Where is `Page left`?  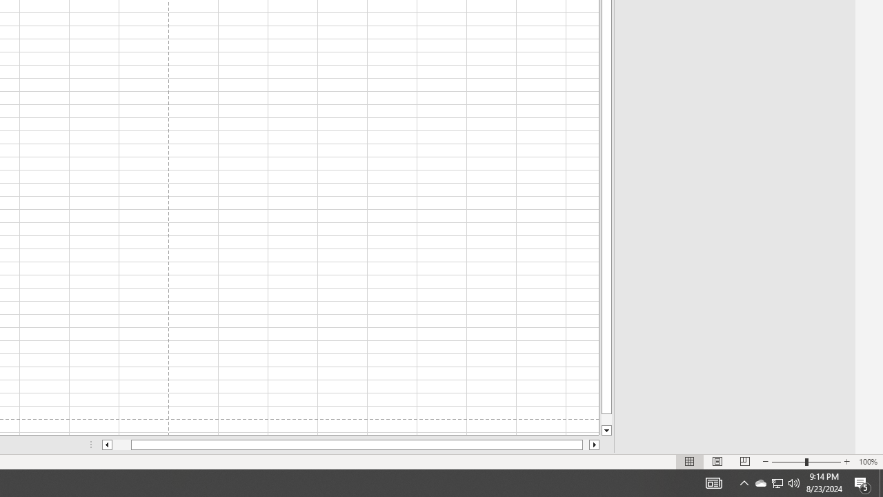
Page left is located at coordinates (121, 445).